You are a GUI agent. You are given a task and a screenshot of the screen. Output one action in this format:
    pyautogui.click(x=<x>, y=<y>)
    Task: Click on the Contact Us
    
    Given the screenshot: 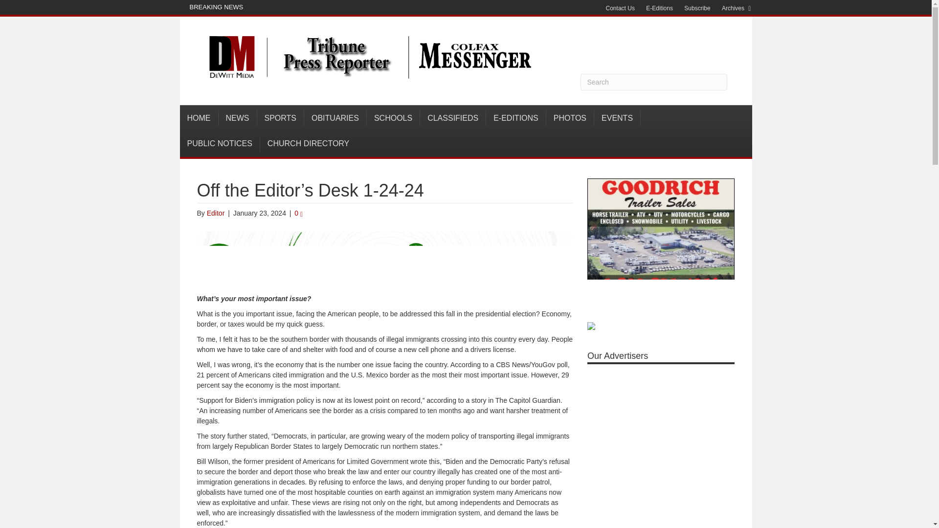 What is the action you would take?
    pyautogui.click(x=620, y=8)
    